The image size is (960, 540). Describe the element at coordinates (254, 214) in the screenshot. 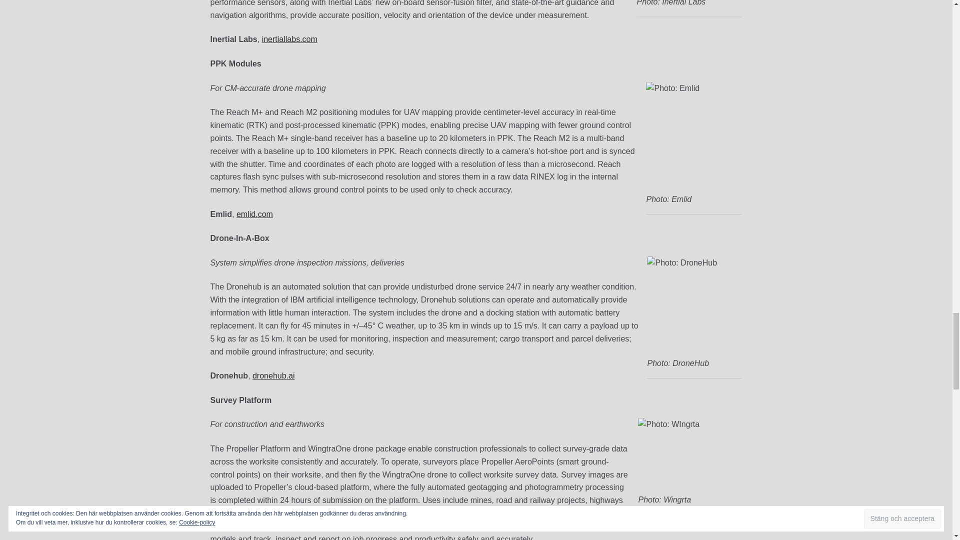

I see `emlid.com` at that location.